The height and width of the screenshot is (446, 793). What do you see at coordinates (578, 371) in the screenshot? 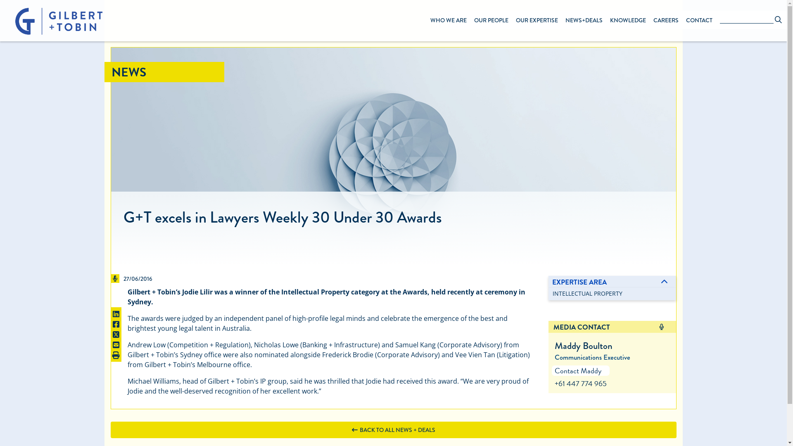
I see `Contact Maddy` at bounding box center [578, 371].